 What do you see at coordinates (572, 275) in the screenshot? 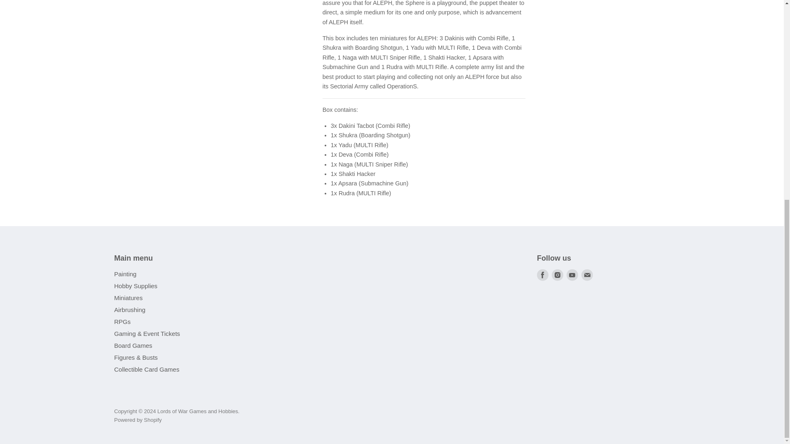
I see `Youtube` at bounding box center [572, 275].